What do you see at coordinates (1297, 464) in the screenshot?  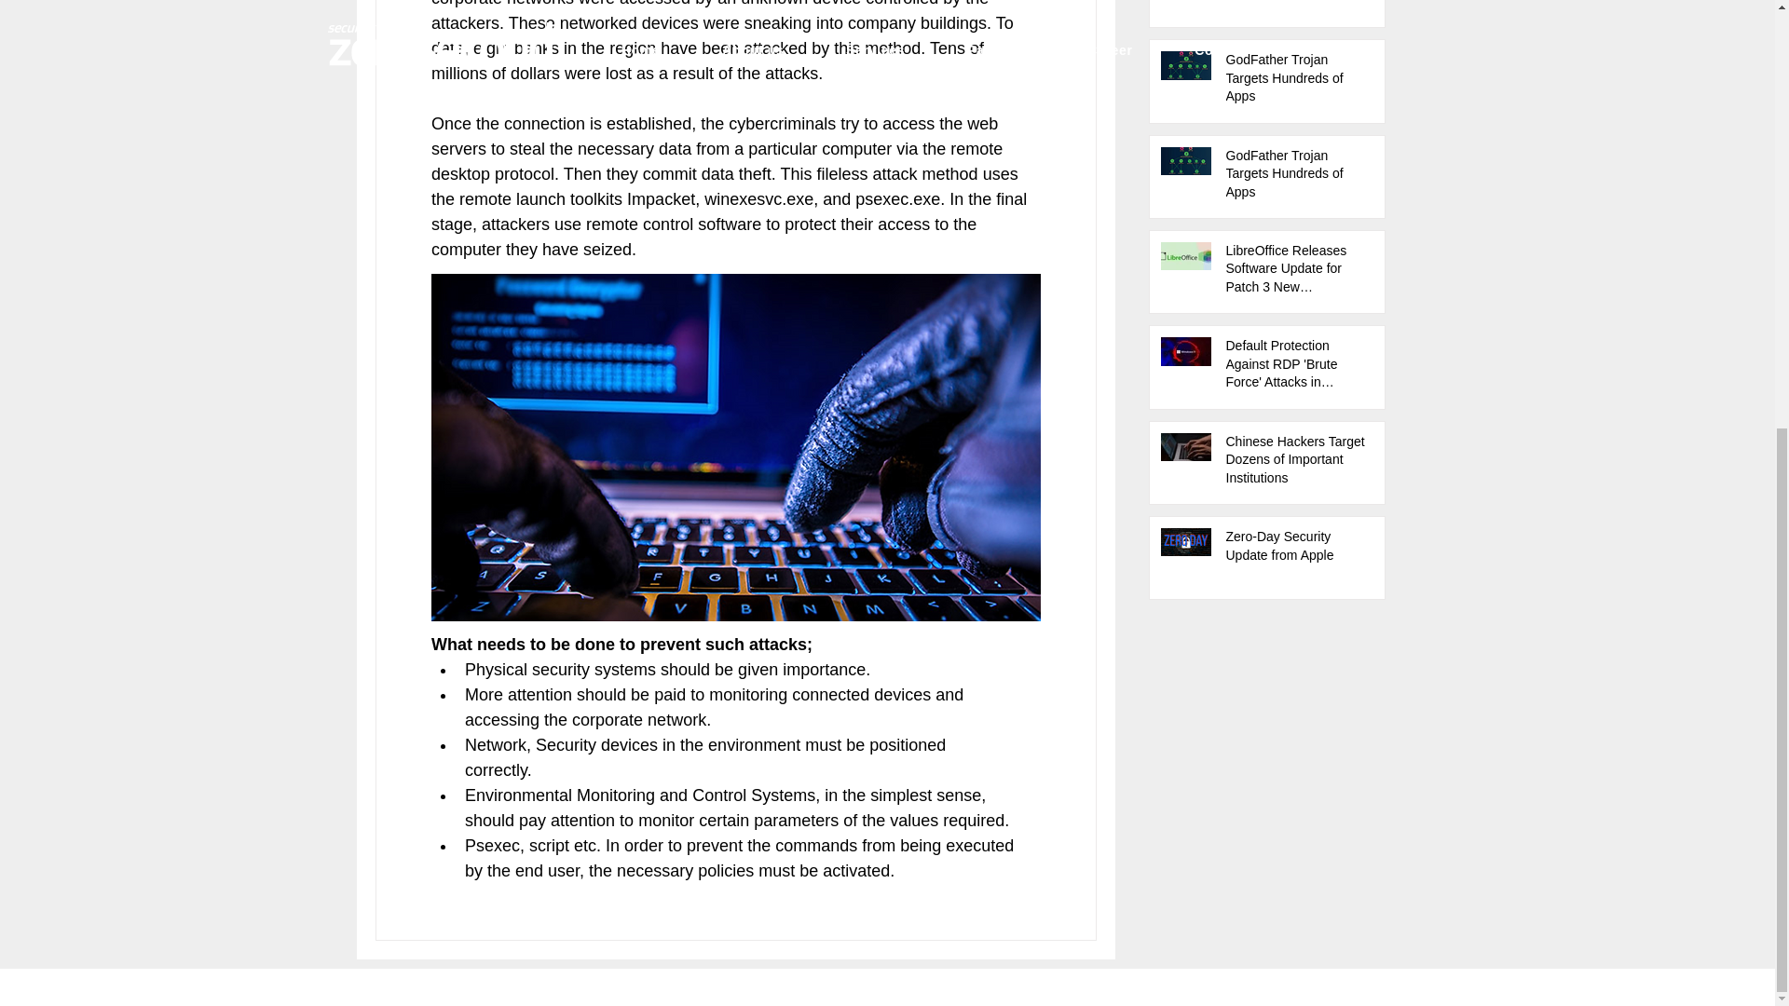 I see `Chinese Hackers Target Dozens of Important Institutions` at bounding box center [1297, 464].